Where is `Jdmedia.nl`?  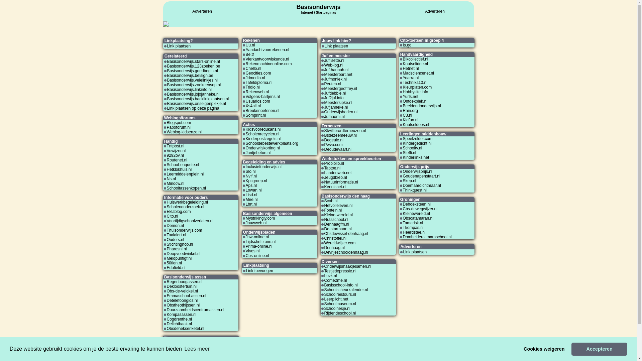
Jdmedia.nl is located at coordinates (255, 78).